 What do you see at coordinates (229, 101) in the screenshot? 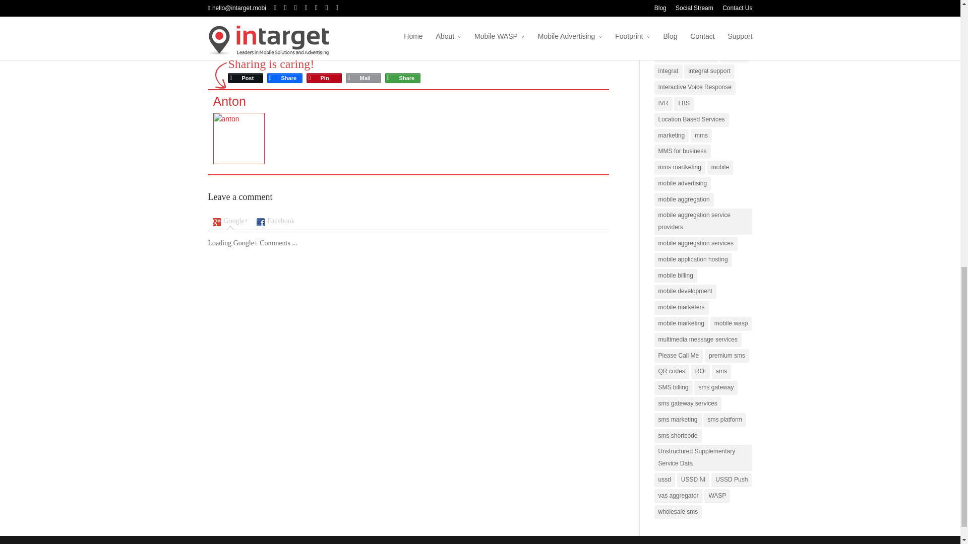
I see `anton` at bounding box center [229, 101].